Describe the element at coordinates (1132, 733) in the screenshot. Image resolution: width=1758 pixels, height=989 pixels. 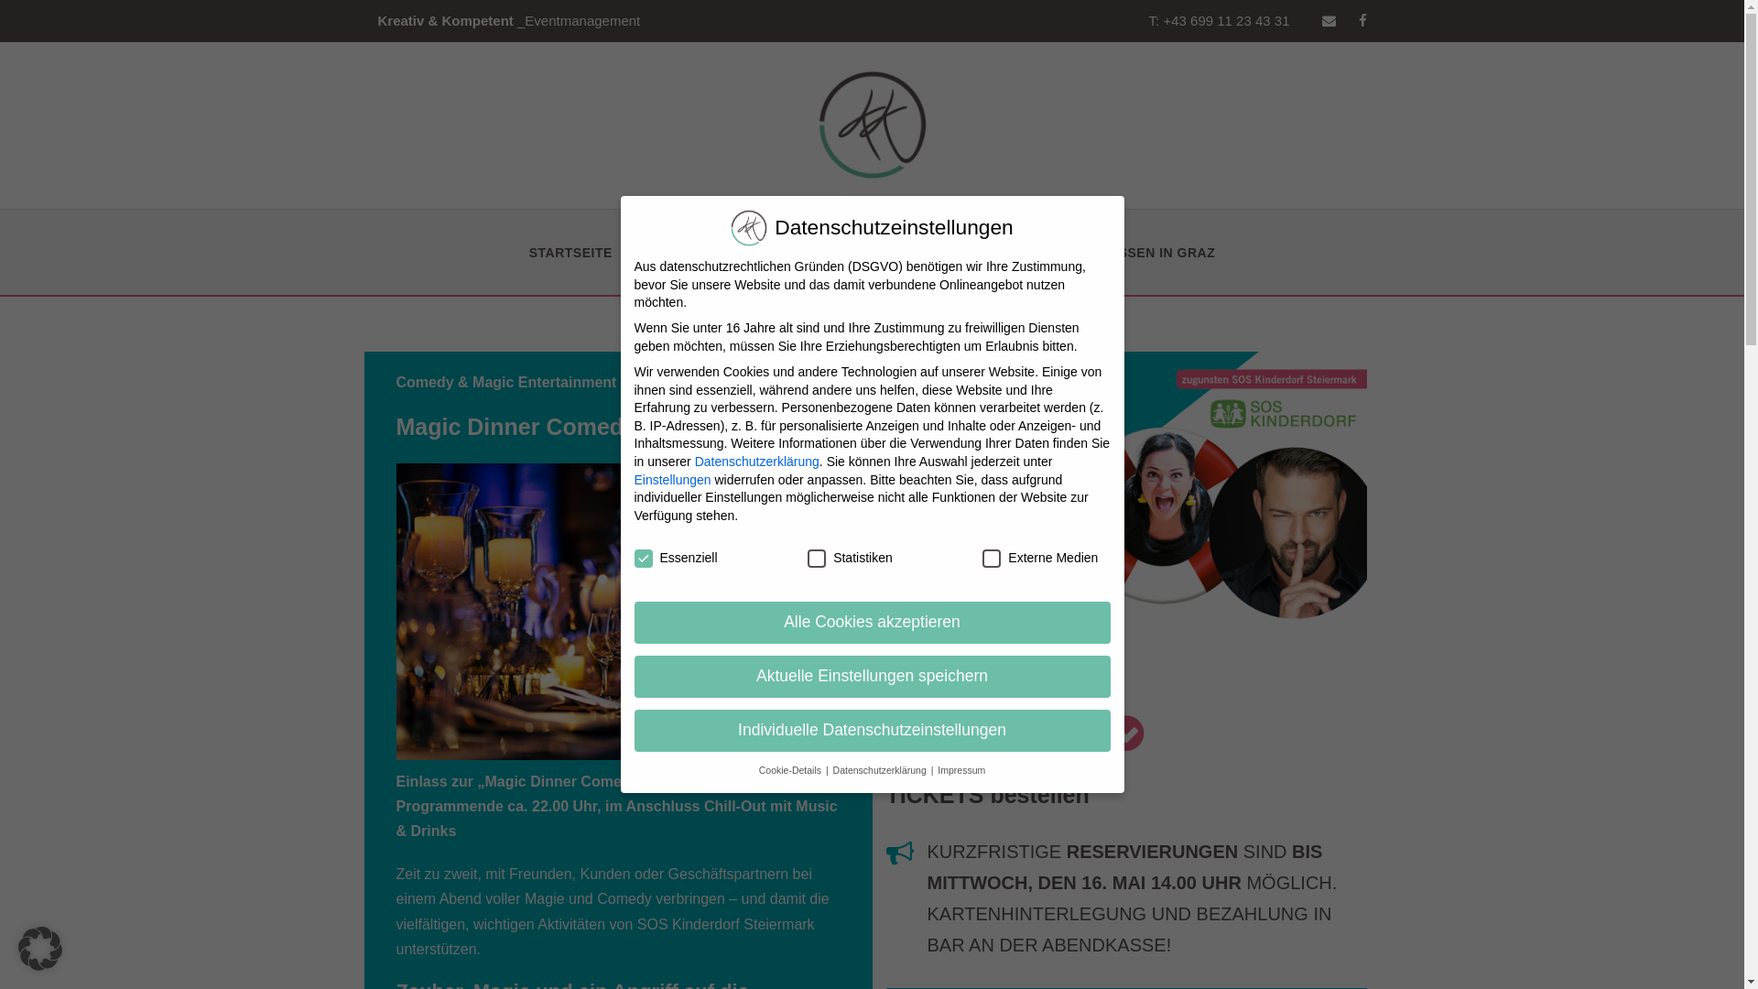
I see `Impressum` at that location.